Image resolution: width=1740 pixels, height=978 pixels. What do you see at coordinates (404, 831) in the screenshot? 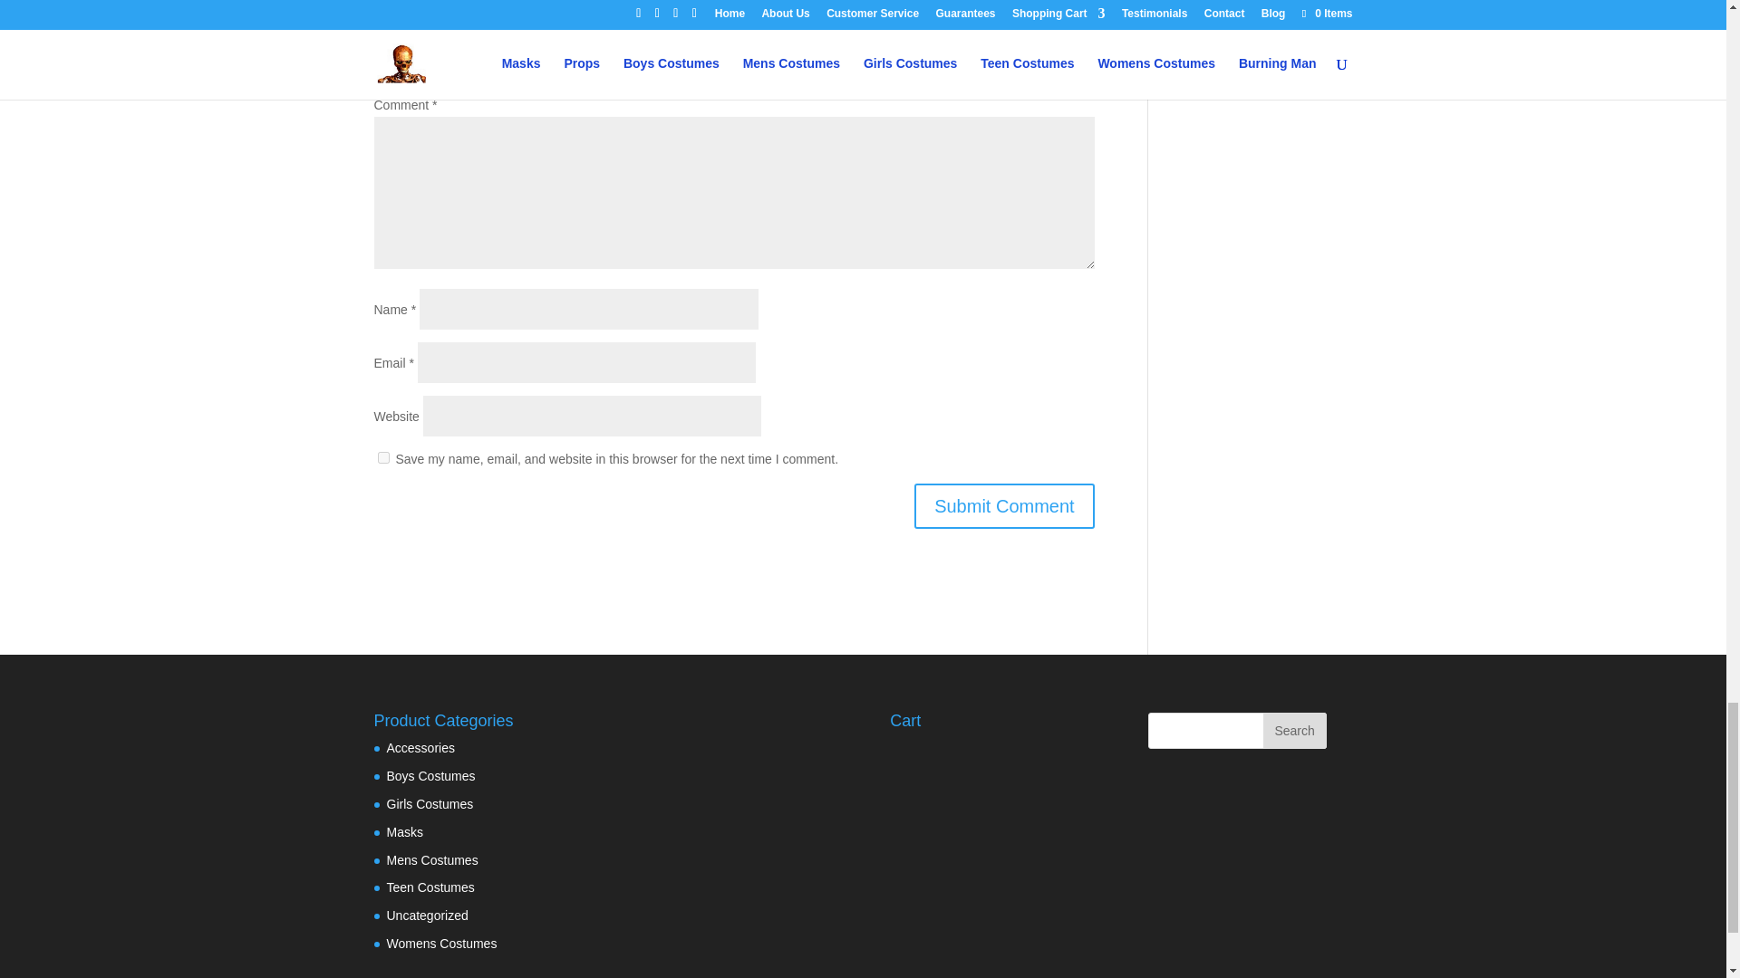
I see `Masks` at bounding box center [404, 831].